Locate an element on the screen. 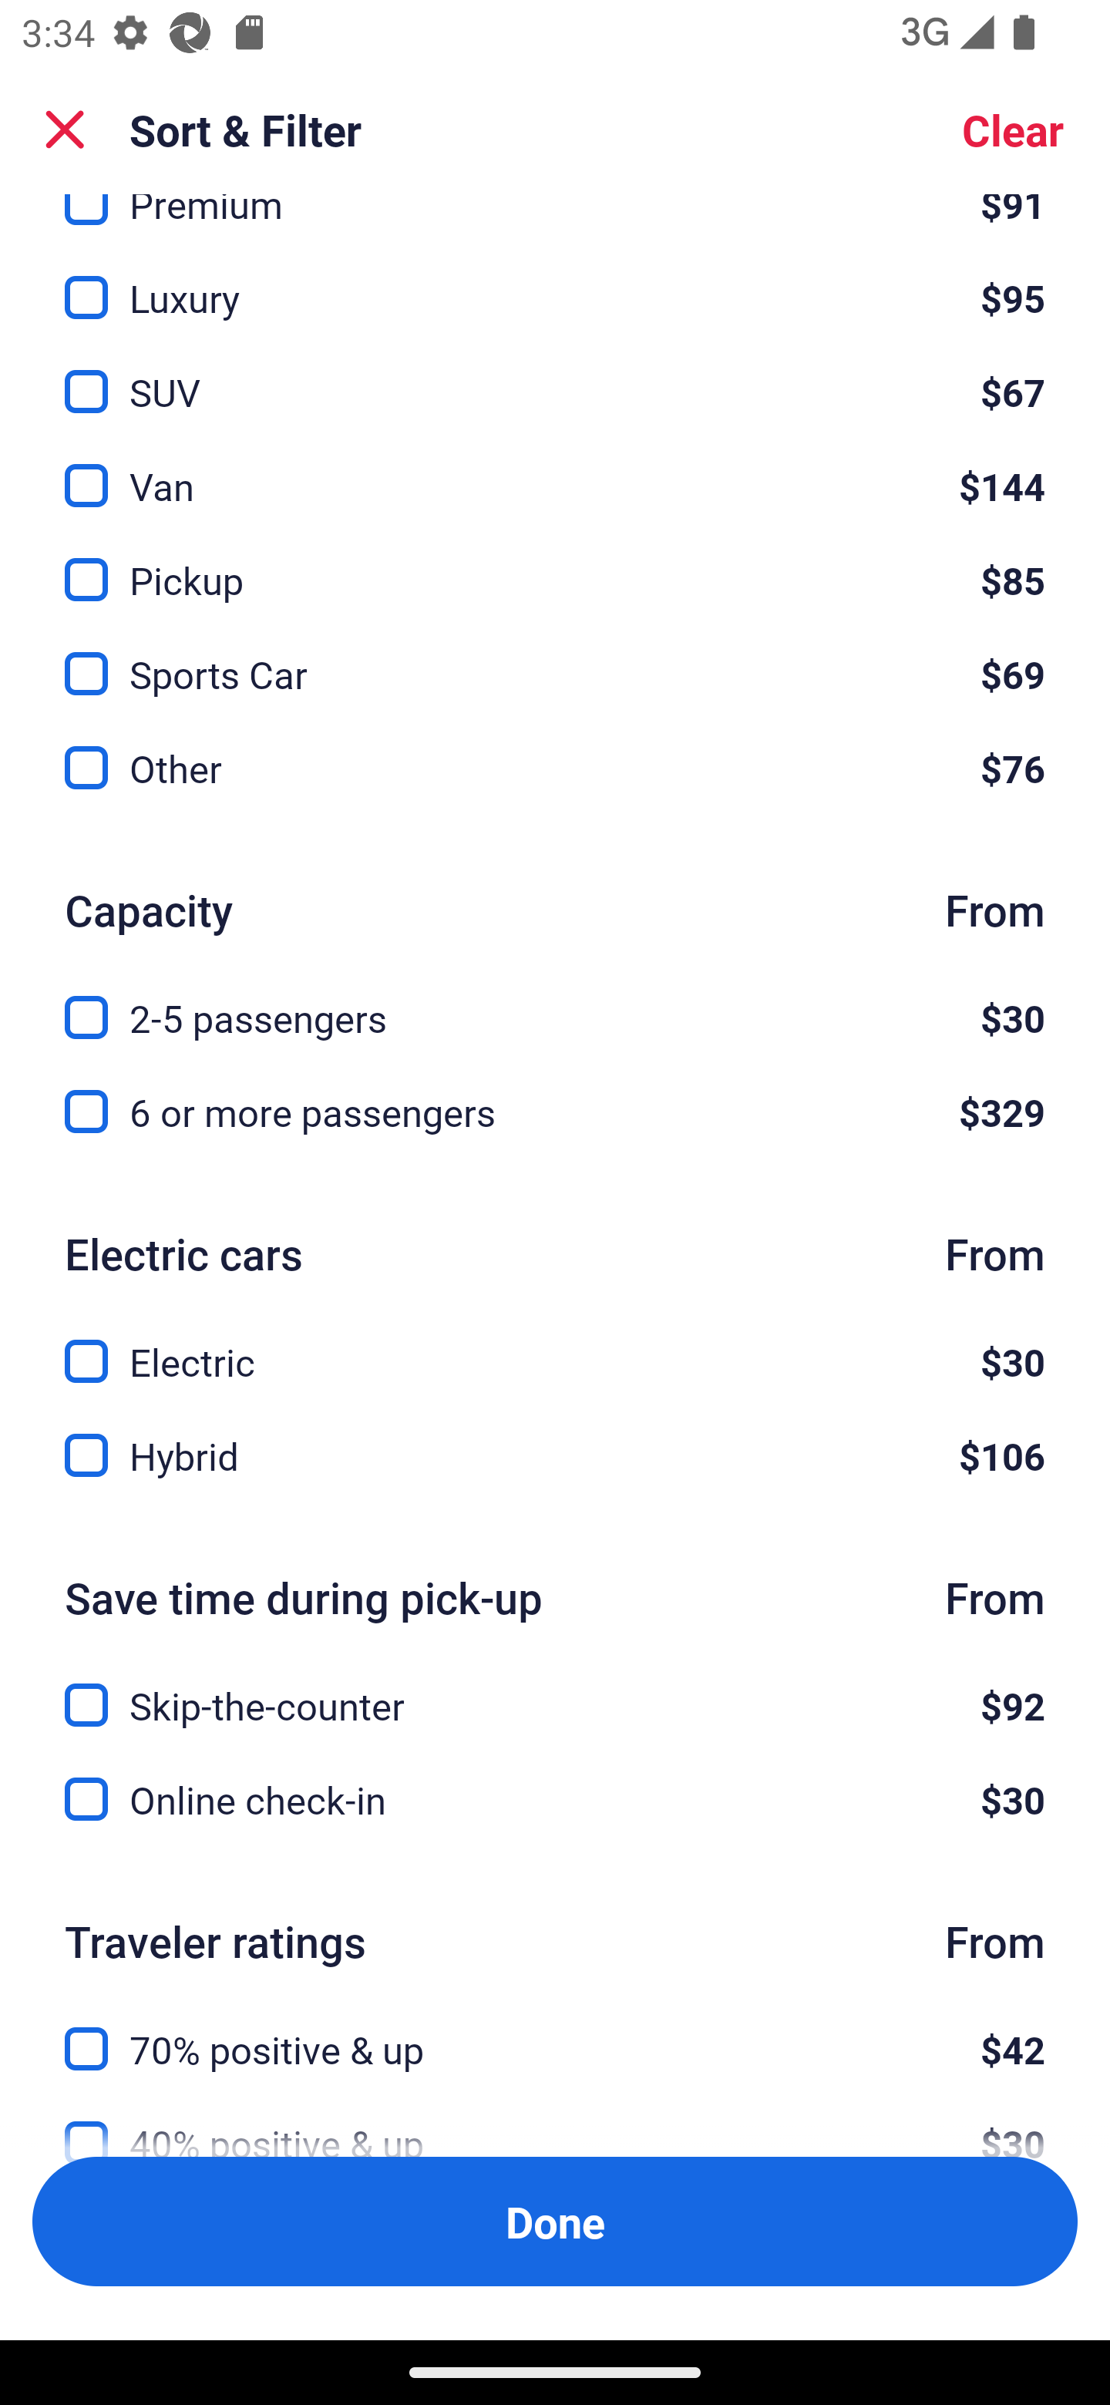 The image size is (1110, 2405). Other, $76 Other $76 is located at coordinates (555, 768).